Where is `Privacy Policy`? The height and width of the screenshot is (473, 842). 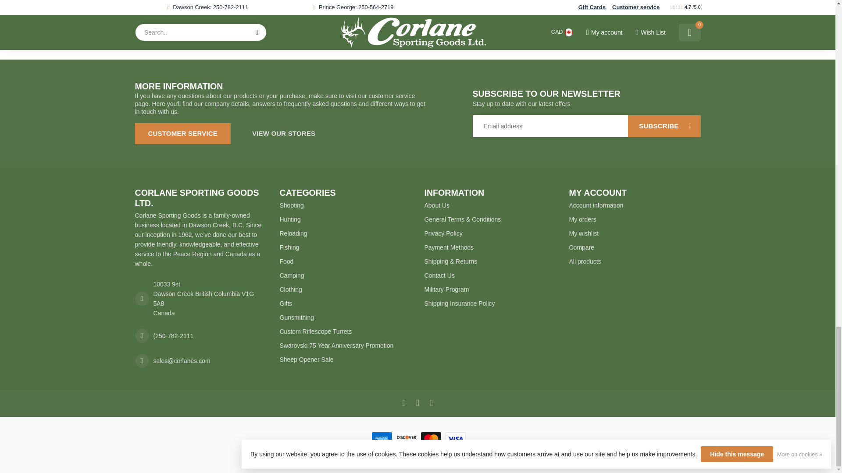
Privacy Policy is located at coordinates (490, 233).